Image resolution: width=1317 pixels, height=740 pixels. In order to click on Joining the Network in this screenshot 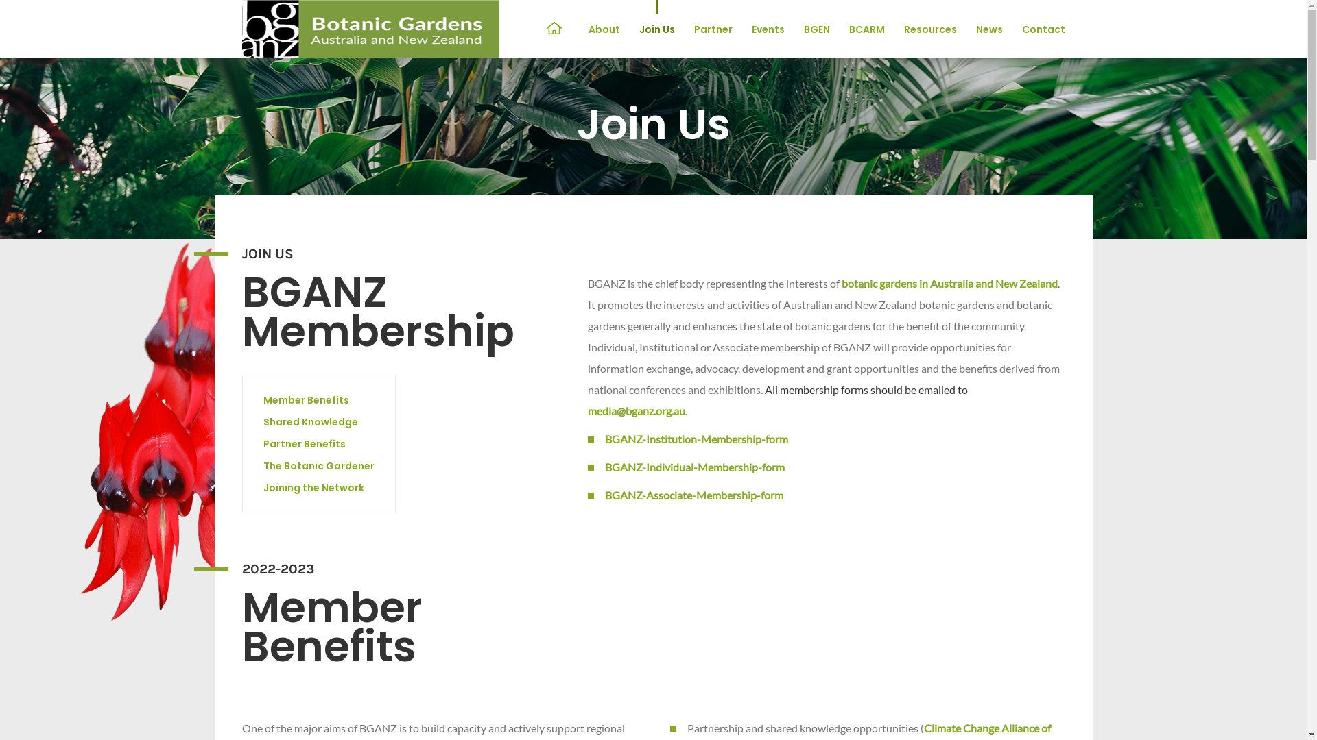, I will do `click(314, 488)`.